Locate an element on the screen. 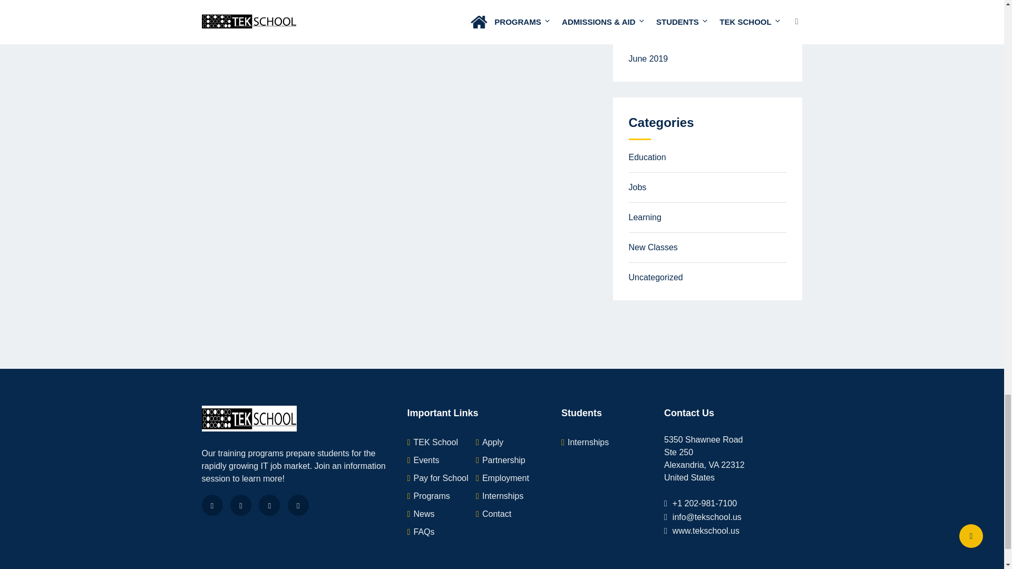 The image size is (1012, 569). Instagram is located at coordinates (298, 505).